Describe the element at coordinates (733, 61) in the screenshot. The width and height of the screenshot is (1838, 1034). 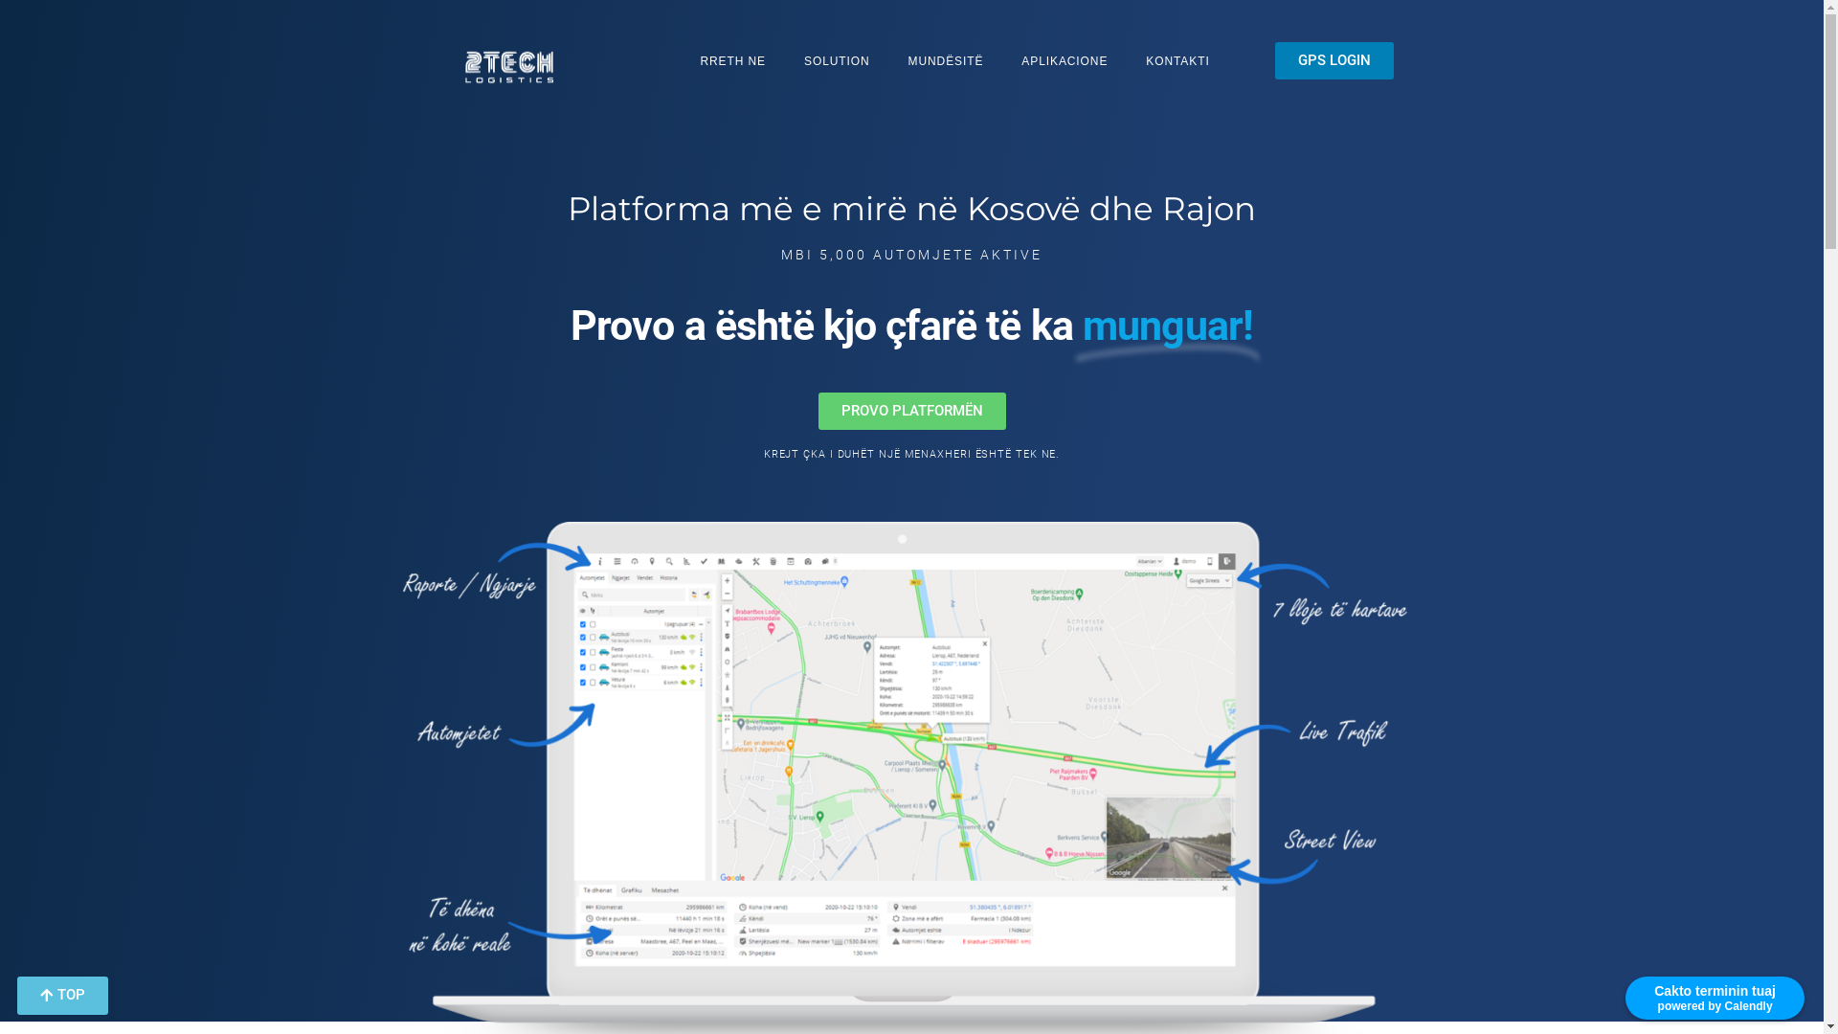
I see `RRETH NE` at that location.